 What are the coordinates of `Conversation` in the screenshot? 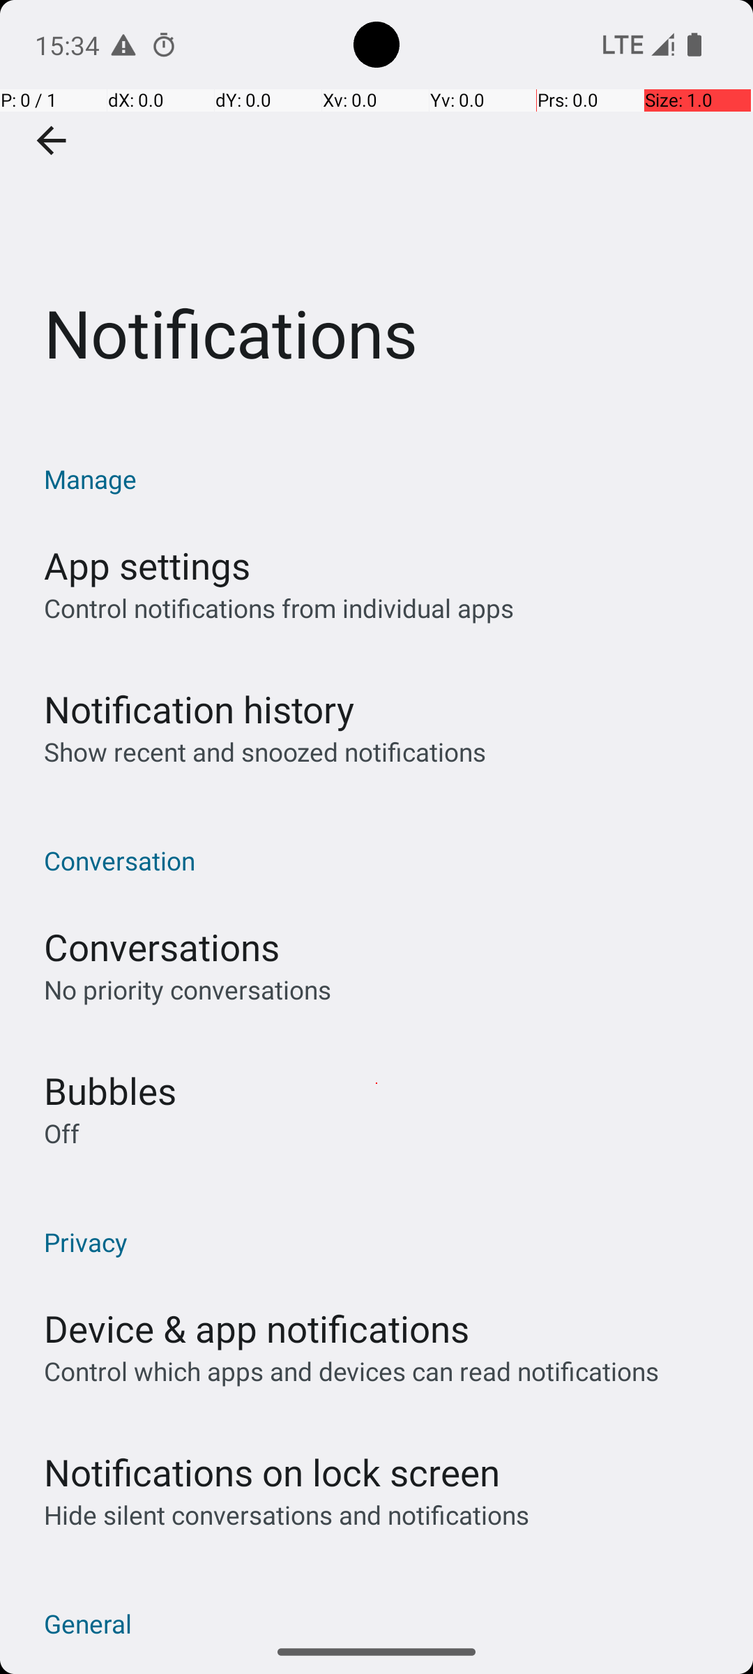 It's located at (383, 861).